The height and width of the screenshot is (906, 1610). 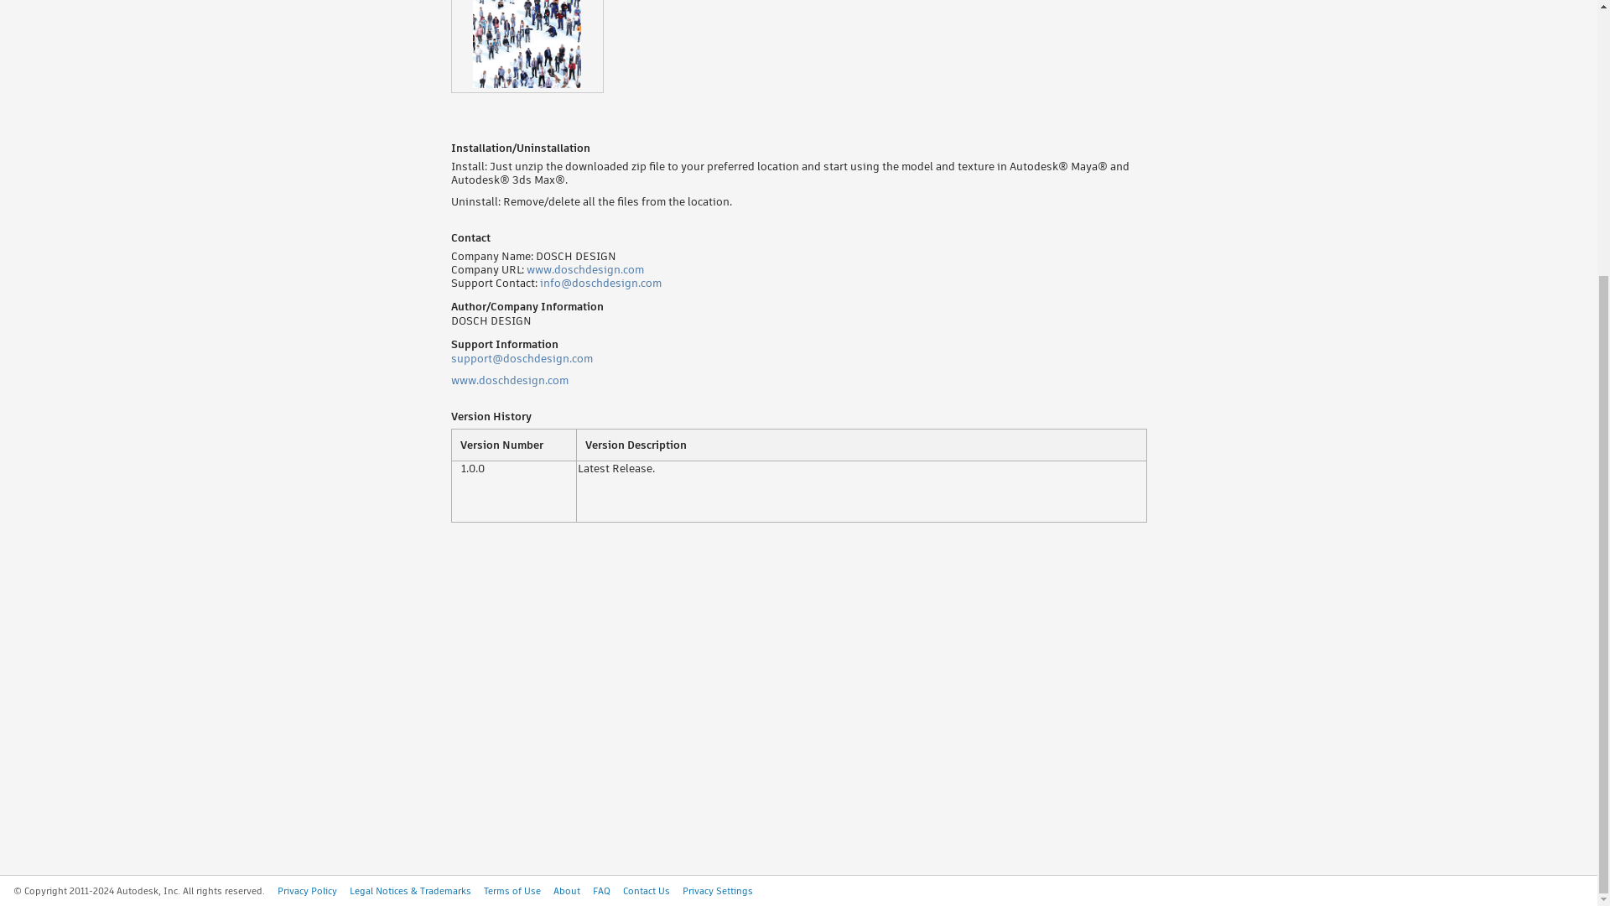 I want to click on www.doschdesign.com, so click(x=509, y=380).